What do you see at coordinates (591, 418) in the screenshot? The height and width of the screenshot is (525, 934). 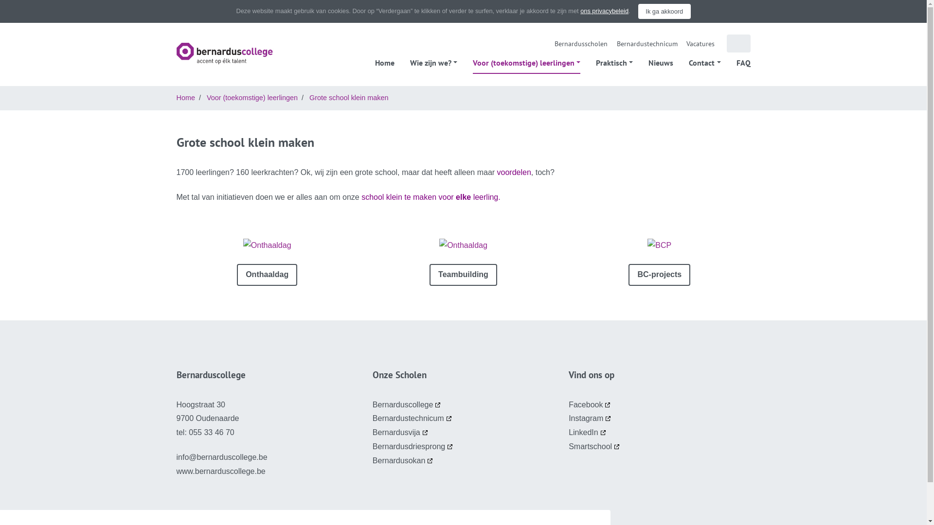 I see `Instagram` at bounding box center [591, 418].